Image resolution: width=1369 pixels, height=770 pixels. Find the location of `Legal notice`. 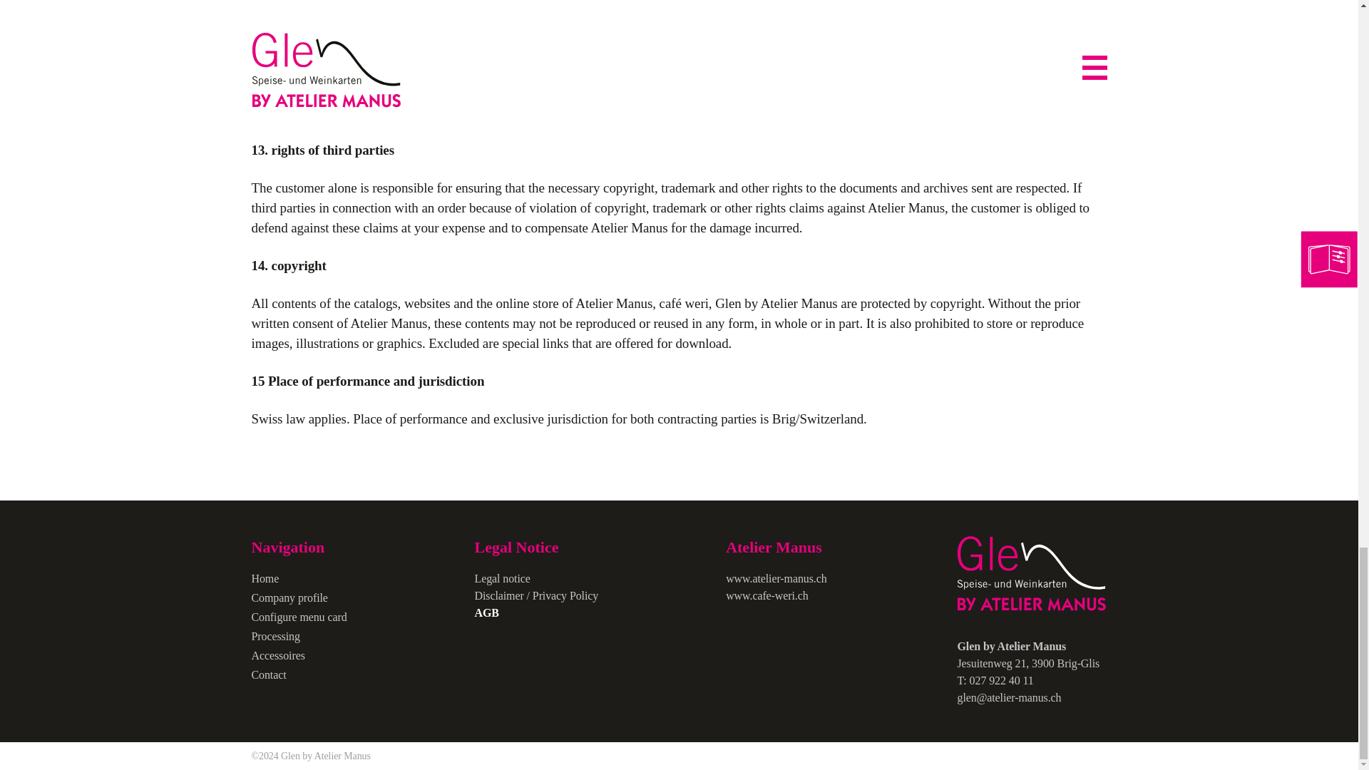

Legal notice is located at coordinates (503, 578).